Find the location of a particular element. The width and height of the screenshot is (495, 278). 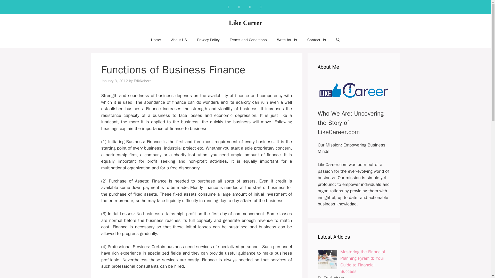

About US is located at coordinates (179, 40).